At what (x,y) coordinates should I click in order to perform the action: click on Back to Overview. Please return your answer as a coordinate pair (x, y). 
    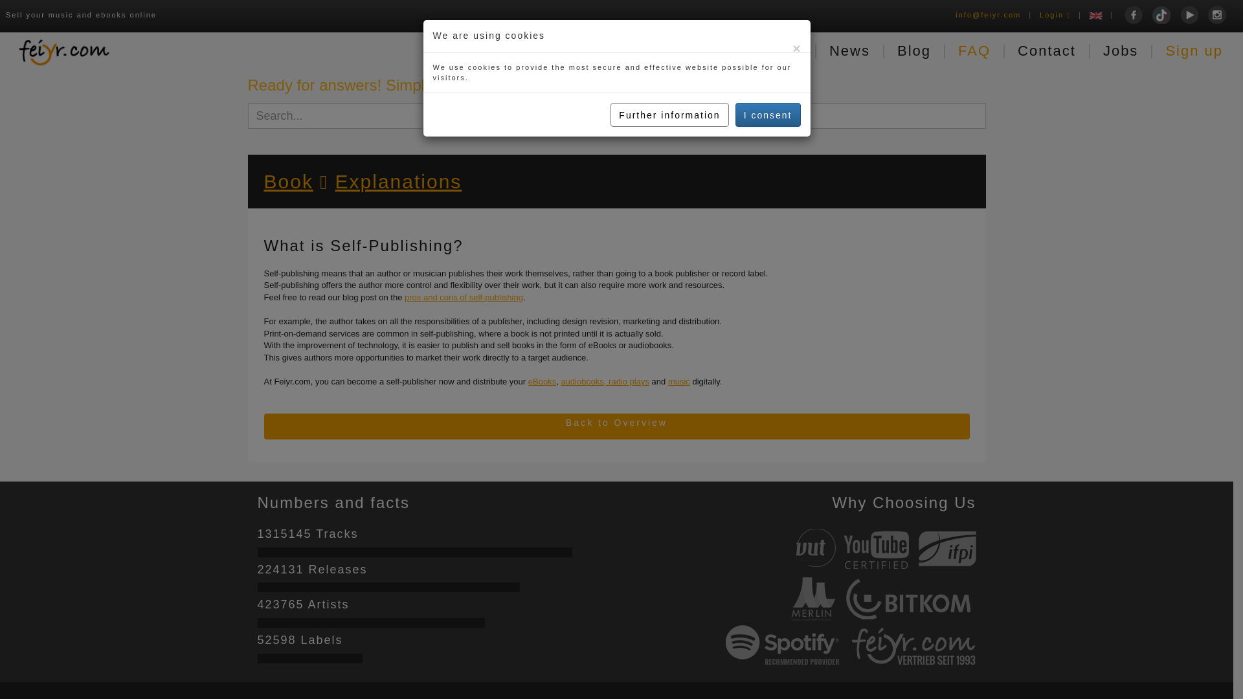
    Looking at the image, I should click on (616, 427).